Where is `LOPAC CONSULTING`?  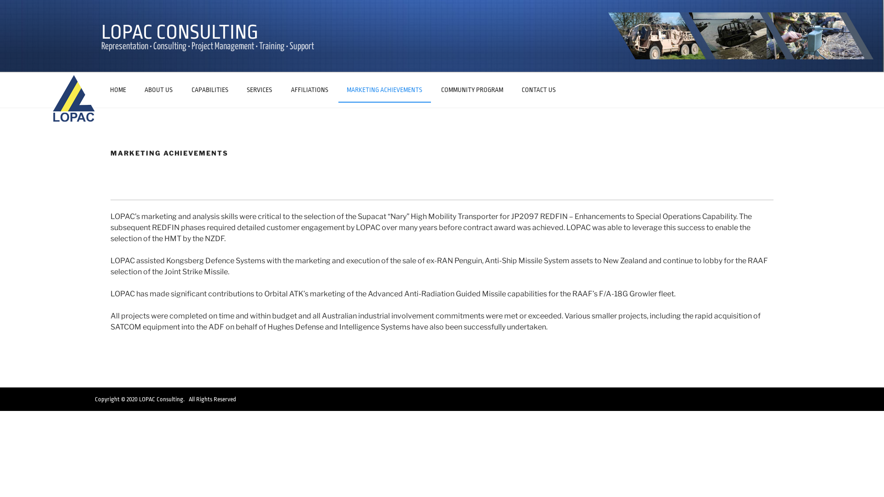 LOPAC CONSULTING is located at coordinates (180, 32).